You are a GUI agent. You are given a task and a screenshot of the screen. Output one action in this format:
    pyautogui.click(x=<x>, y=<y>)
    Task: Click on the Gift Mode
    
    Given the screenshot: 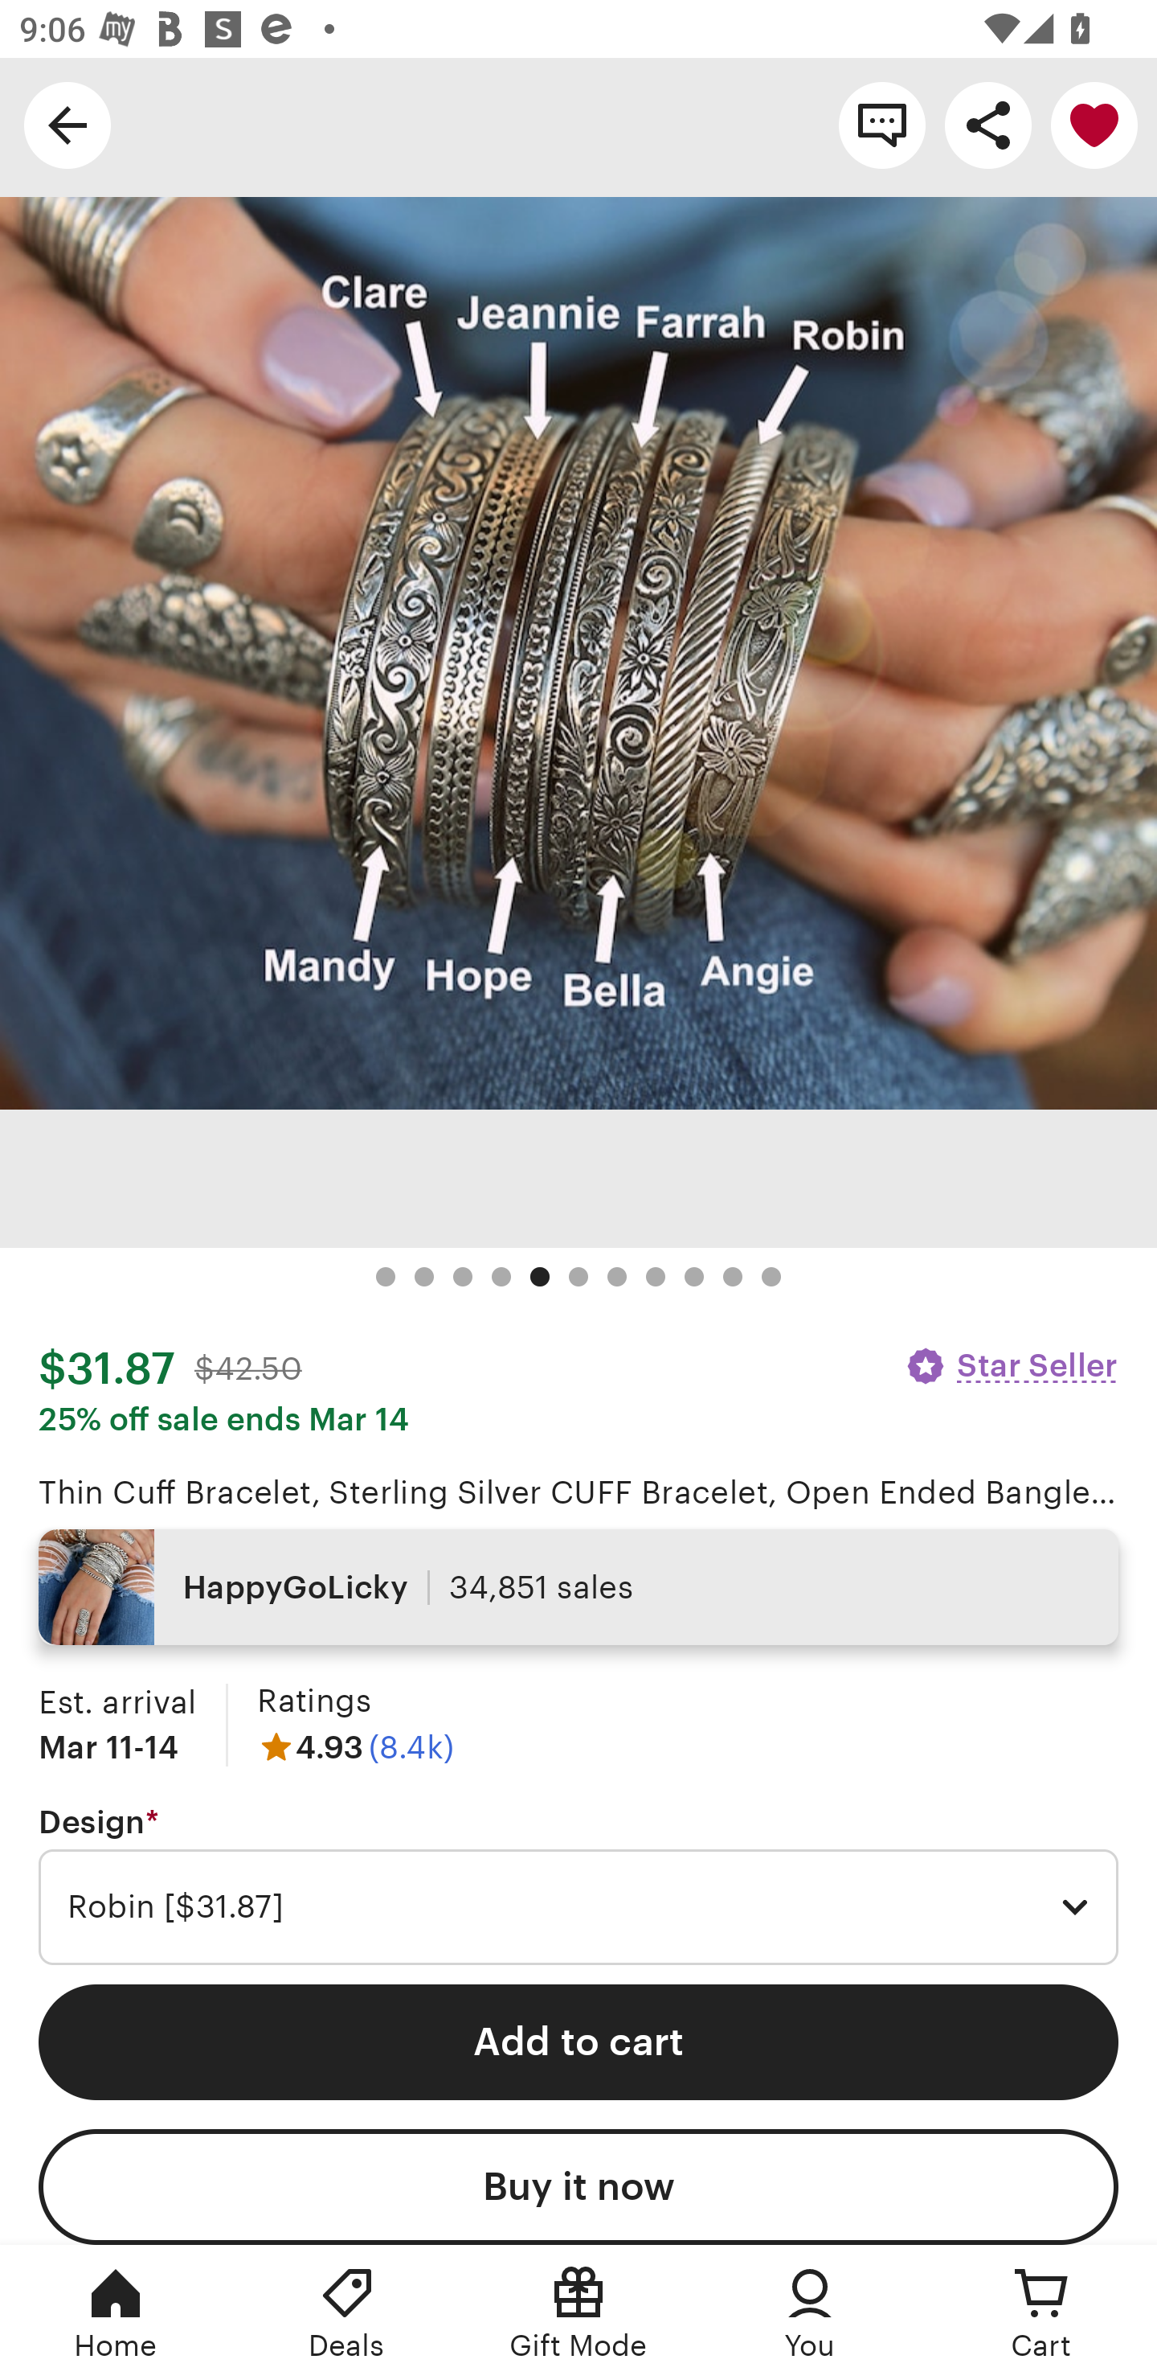 What is the action you would take?
    pyautogui.click(x=578, y=2312)
    